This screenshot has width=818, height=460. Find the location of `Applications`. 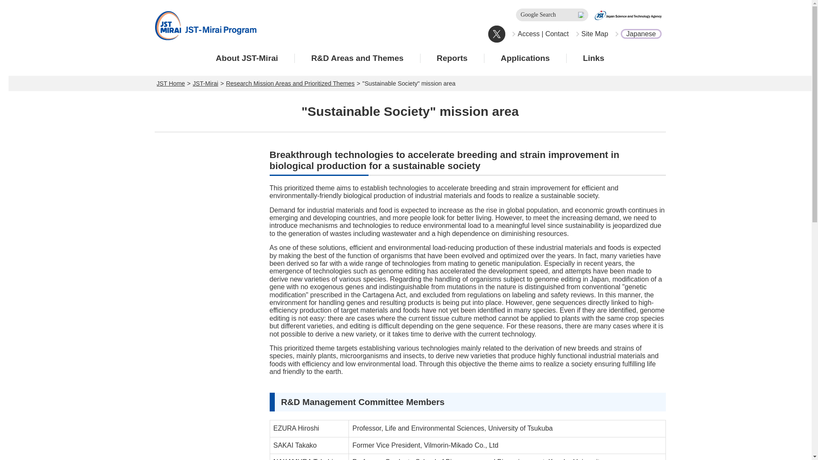

Applications is located at coordinates (525, 58).